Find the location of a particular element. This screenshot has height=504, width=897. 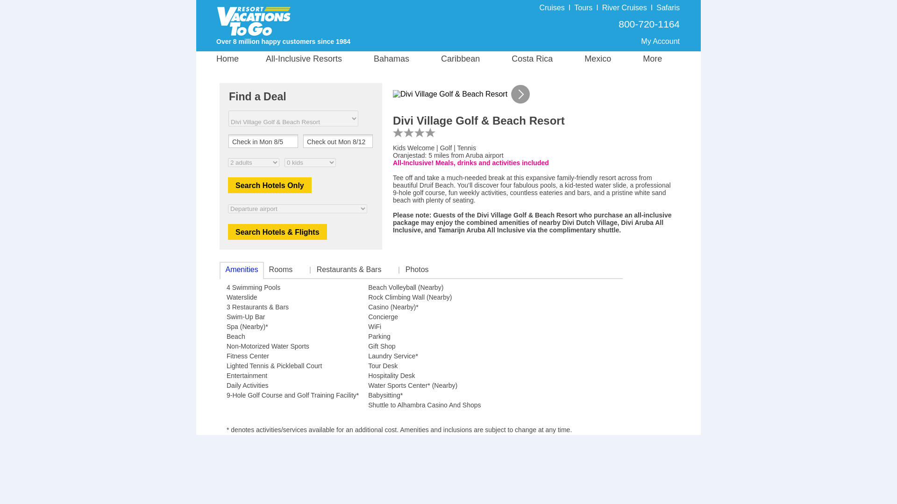

  Costa Rica is located at coordinates (542, 59).